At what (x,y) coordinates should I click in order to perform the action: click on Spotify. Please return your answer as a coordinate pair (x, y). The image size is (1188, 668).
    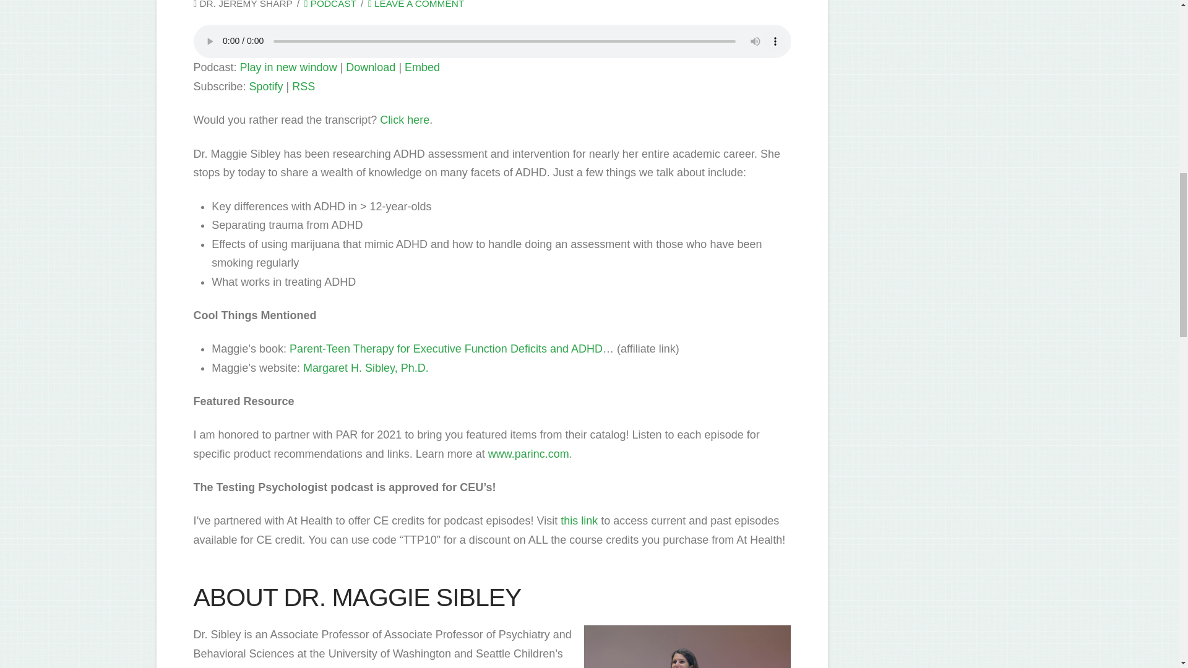
    Looking at the image, I should click on (266, 87).